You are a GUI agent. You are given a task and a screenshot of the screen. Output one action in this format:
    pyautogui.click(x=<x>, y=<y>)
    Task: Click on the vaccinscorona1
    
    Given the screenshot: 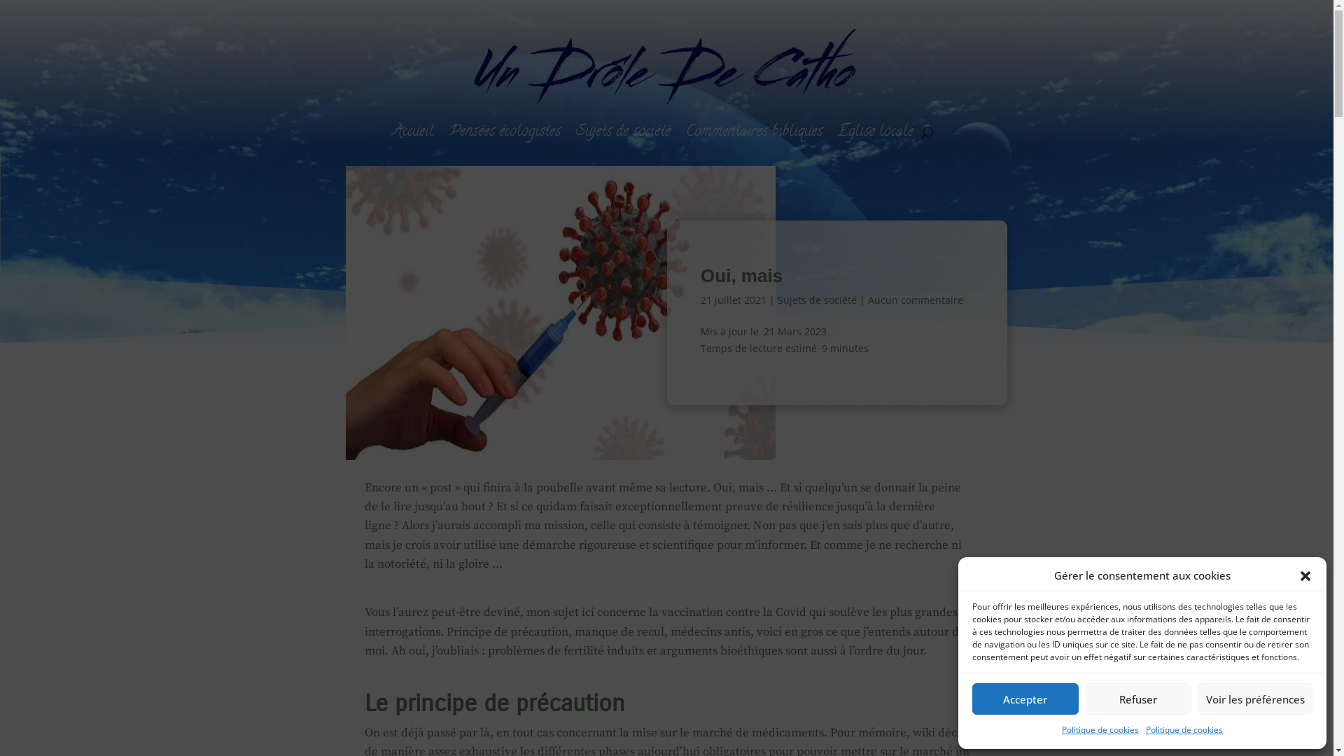 What is the action you would take?
    pyautogui.click(x=560, y=313)
    